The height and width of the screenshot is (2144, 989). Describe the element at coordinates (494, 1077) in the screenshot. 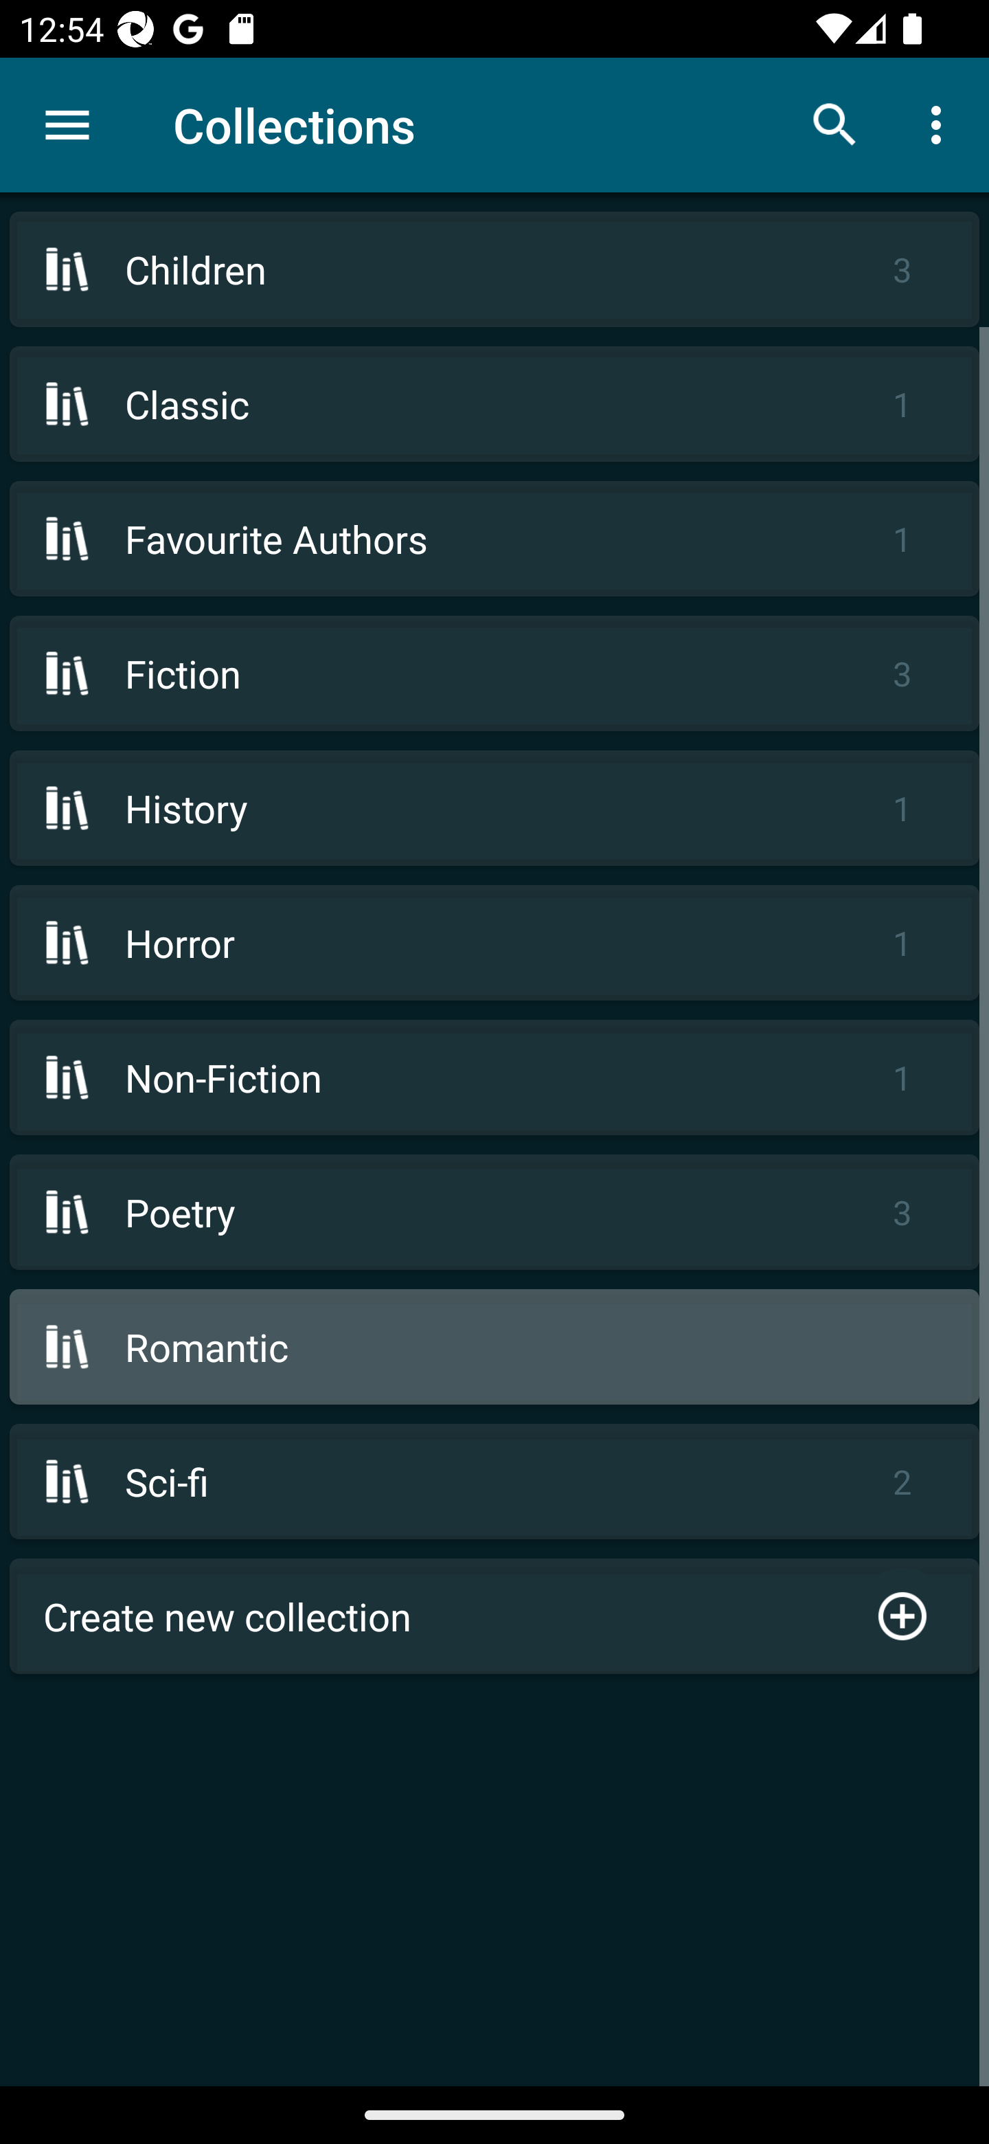

I see `Non-Fiction 1` at that location.